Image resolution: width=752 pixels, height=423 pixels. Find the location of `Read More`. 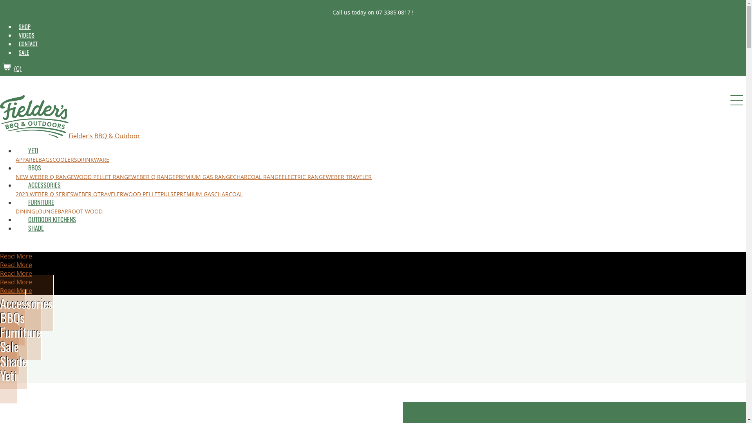

Read More is located at coordinates (16, 291).